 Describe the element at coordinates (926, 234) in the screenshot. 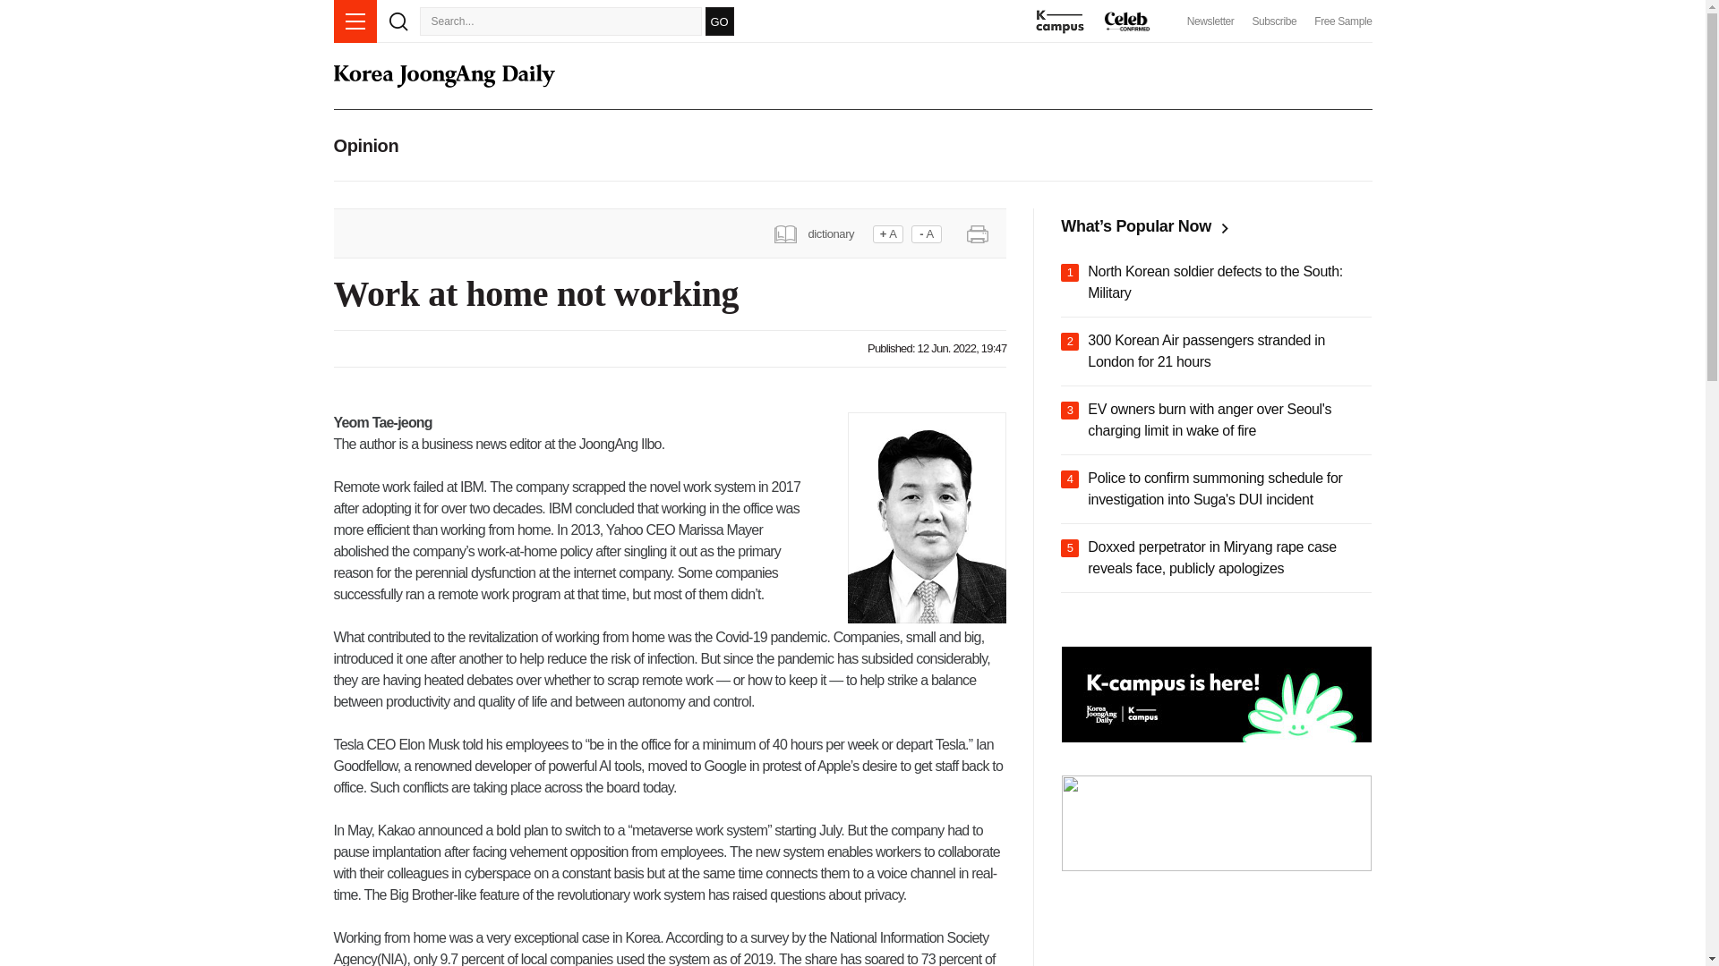

I see `- A` at that location.